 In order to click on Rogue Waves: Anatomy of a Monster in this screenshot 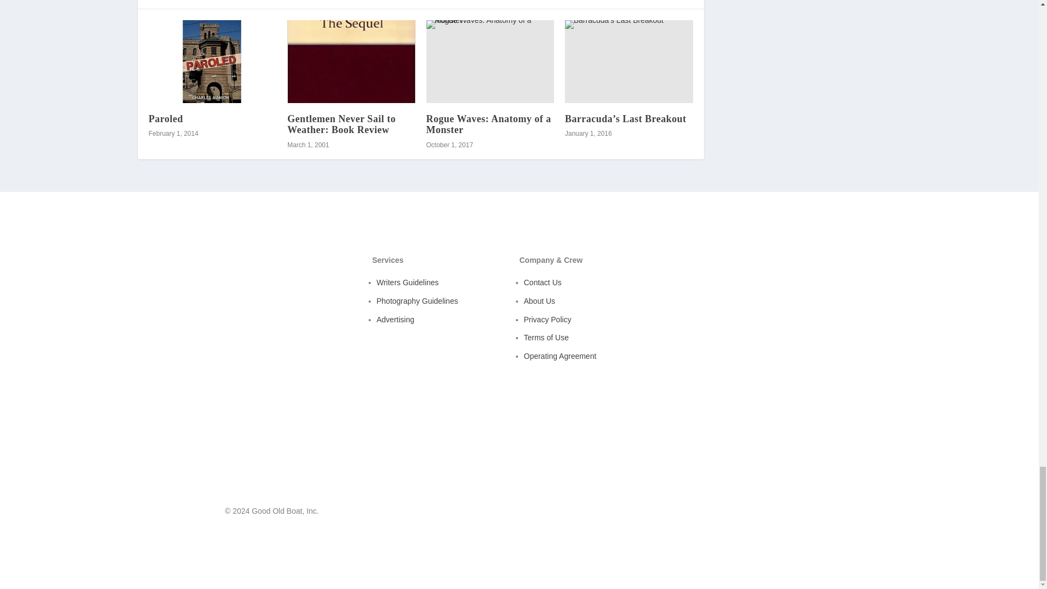, I will do `click(490, 61)`.